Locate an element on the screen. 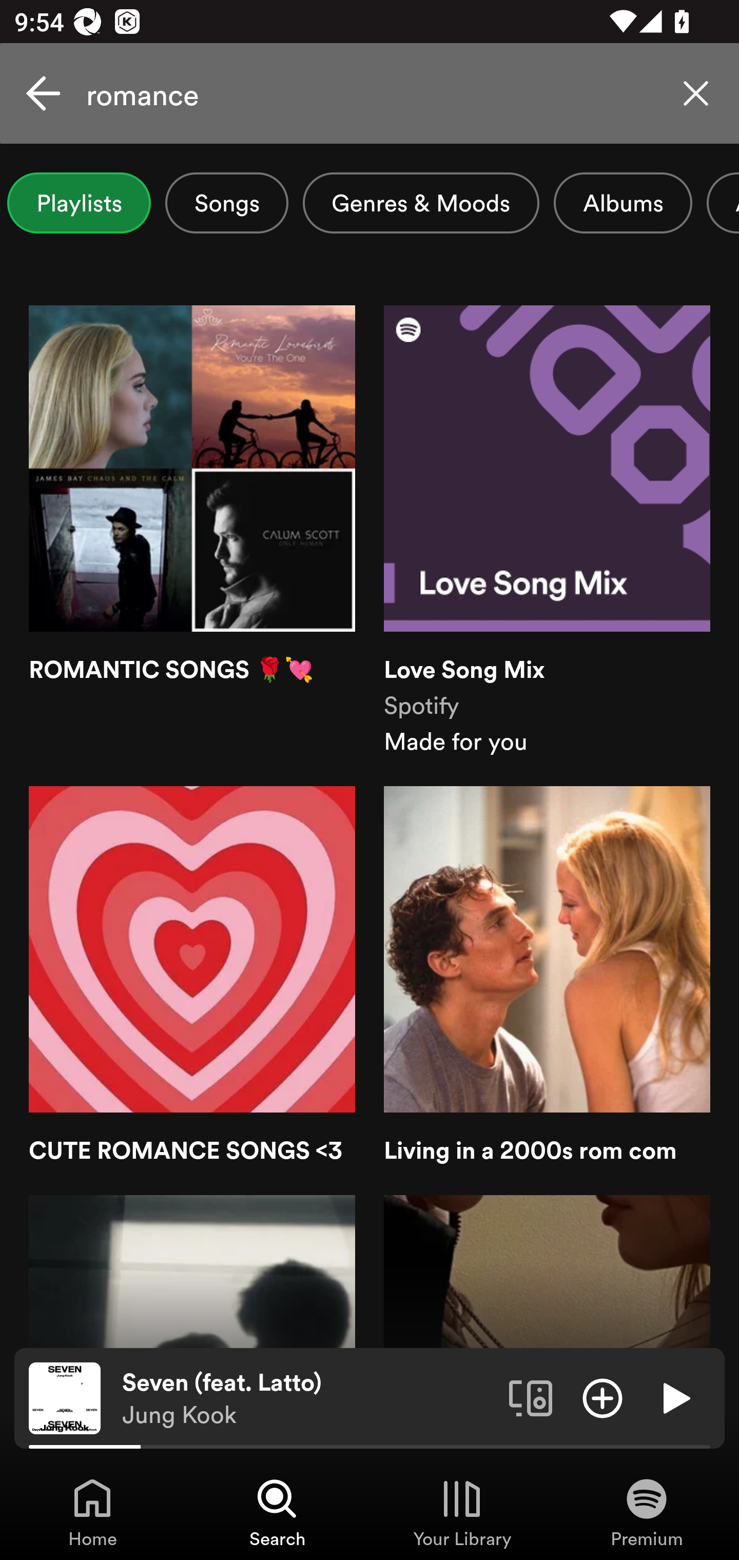  Genres & Moods is located at coordinates (421, 203).